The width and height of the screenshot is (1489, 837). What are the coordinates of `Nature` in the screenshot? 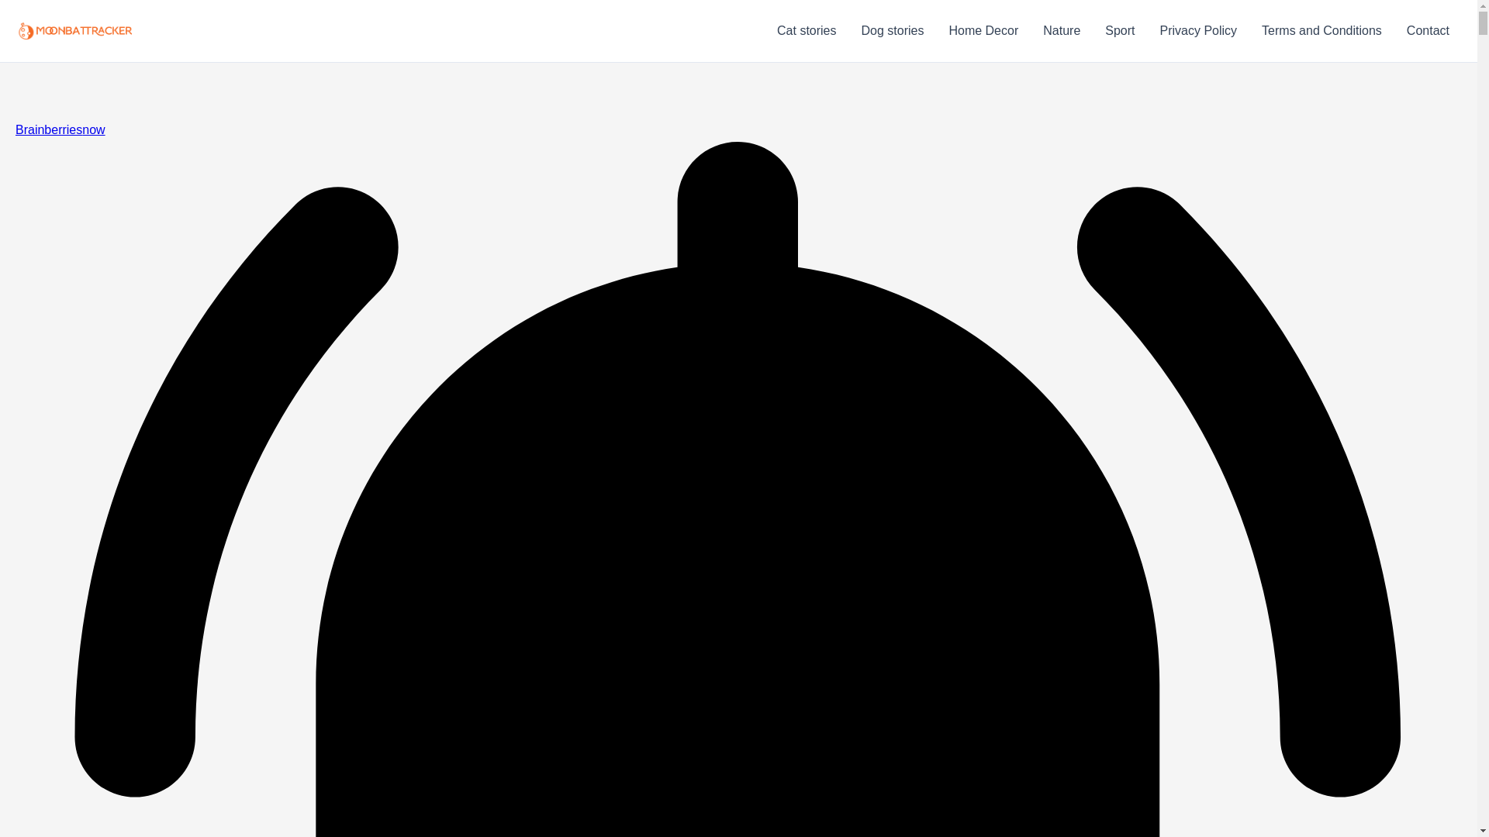 It's located at (1061, 31).